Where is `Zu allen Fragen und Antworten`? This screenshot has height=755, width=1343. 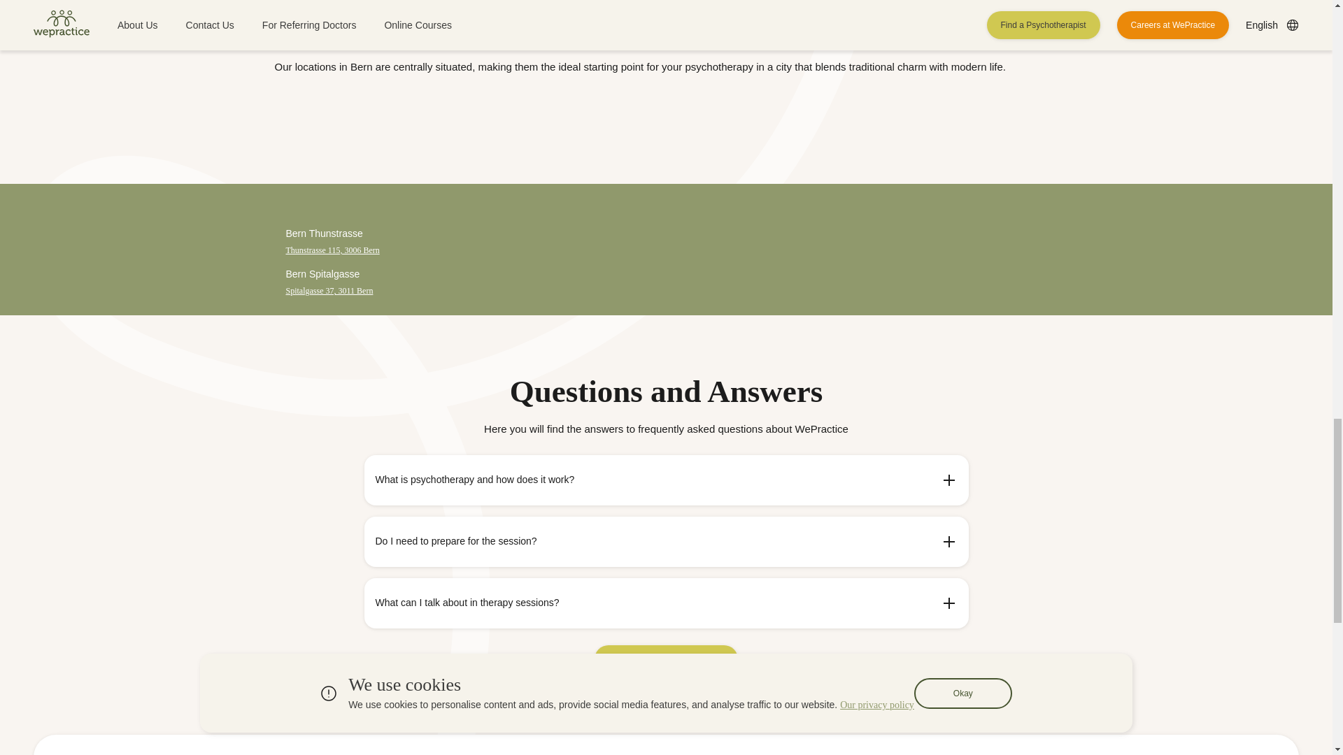
Zu allen Fragen und Antworten is located at coordinates (666, 659).